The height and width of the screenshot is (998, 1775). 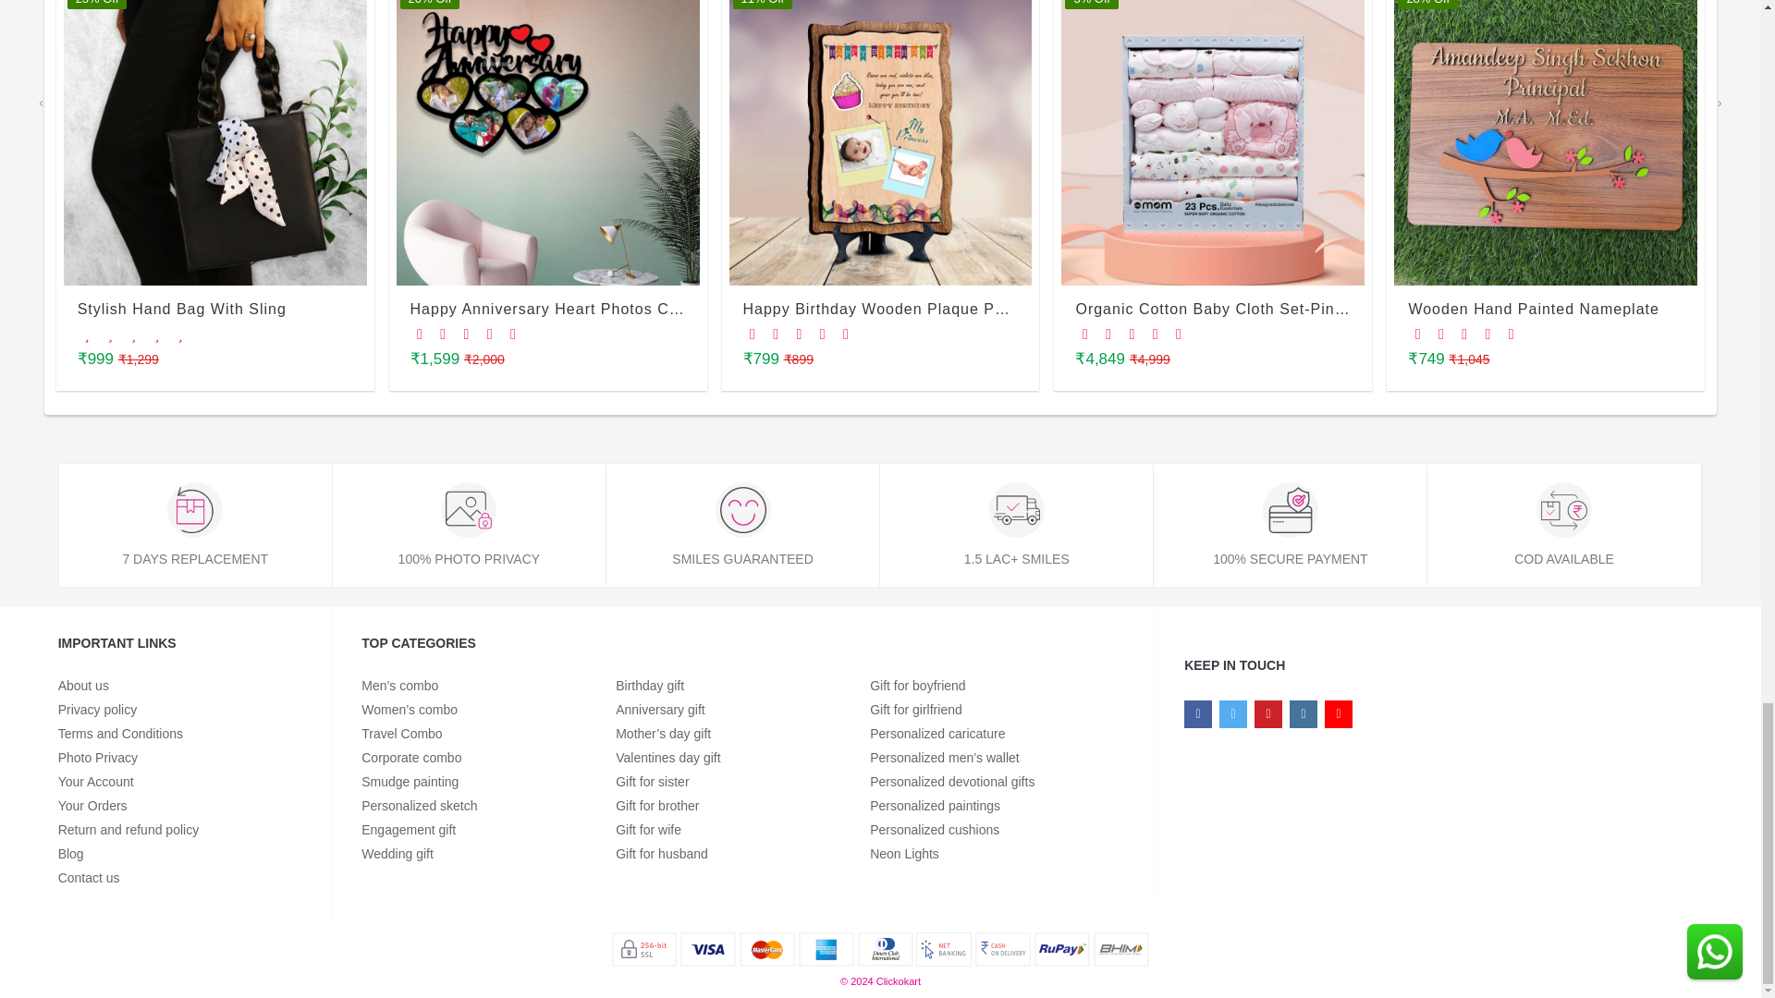 I want to click on Stylish Hand Bag With Sling, so click(x=215, y=142).